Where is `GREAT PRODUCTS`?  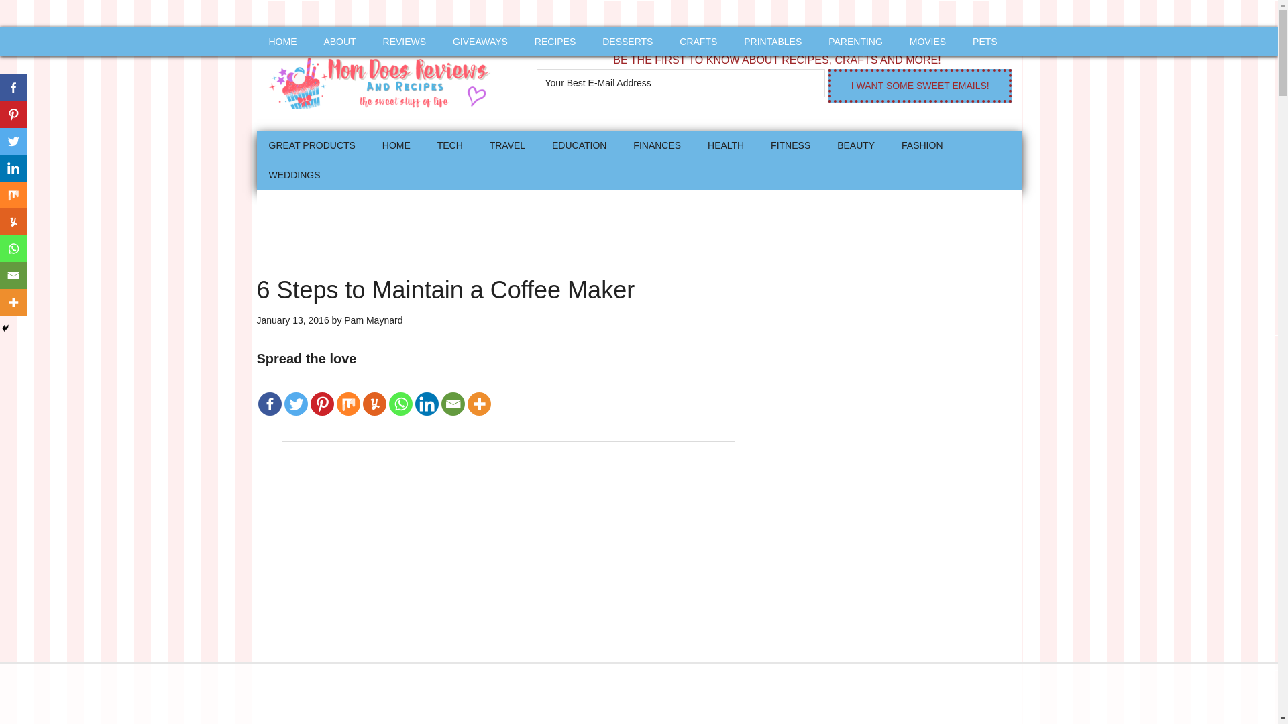
GREAT PRODUCTS is located at coordinates (311, 145).